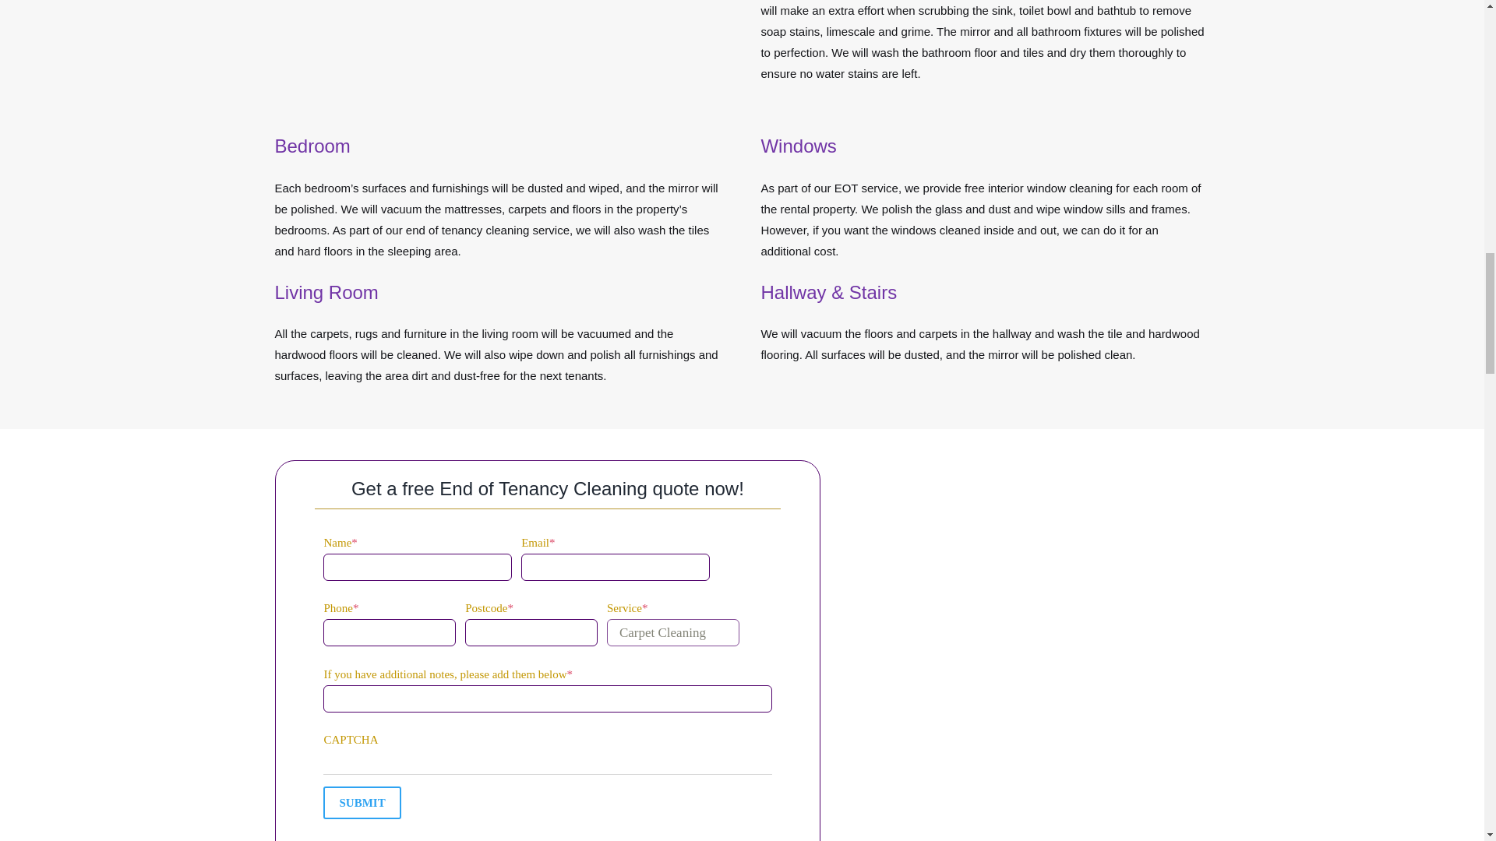 The width and height of the screenshot is (1496, 841). What do you see at coordinates (498, 35) in the screenshot?
I see `eot services geo pages process` at bounding box center [498, 35].